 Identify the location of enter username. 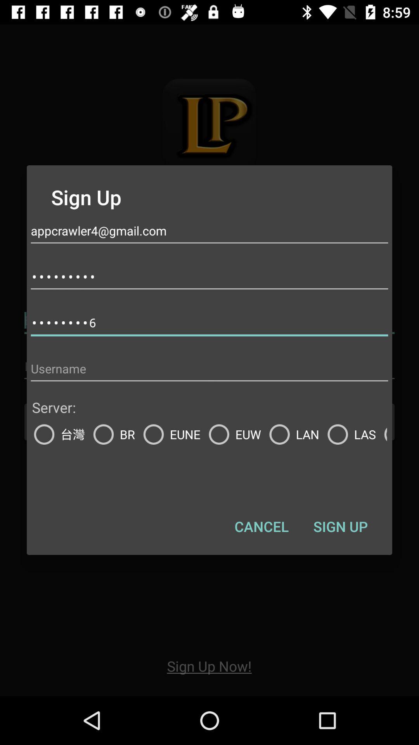
(209, 369).